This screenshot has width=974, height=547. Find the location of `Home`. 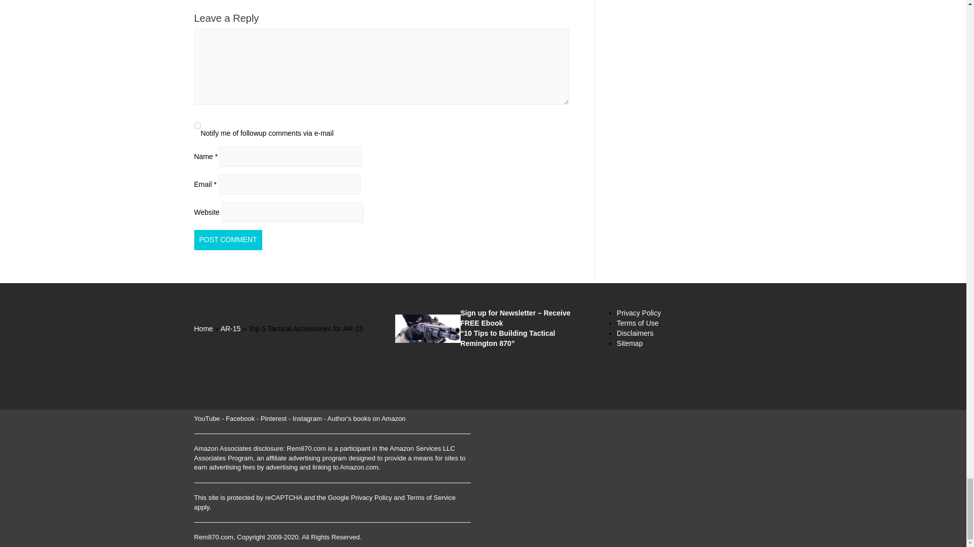

Home is located at coordinates (203, 328).